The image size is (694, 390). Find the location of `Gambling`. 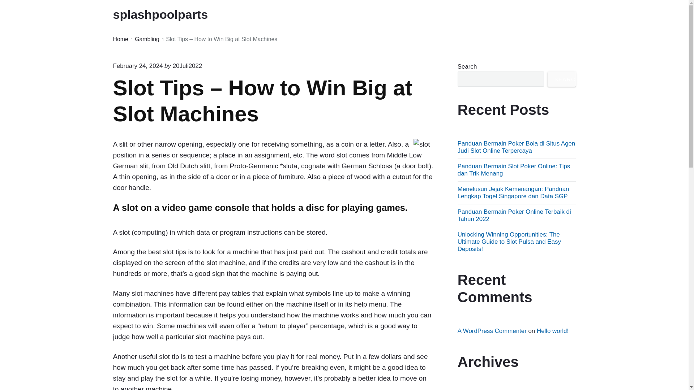

Gambling is located at coordinates (147, 40).